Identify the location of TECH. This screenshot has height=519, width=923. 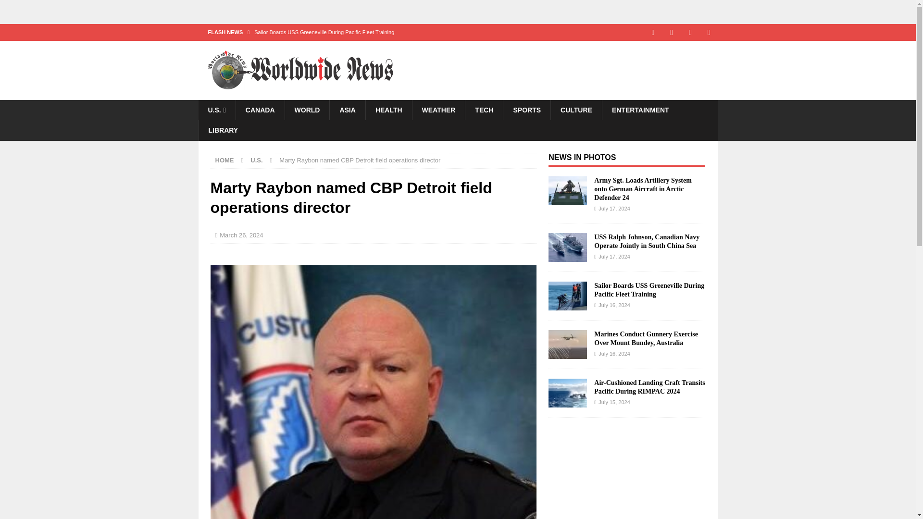
(484, 110).